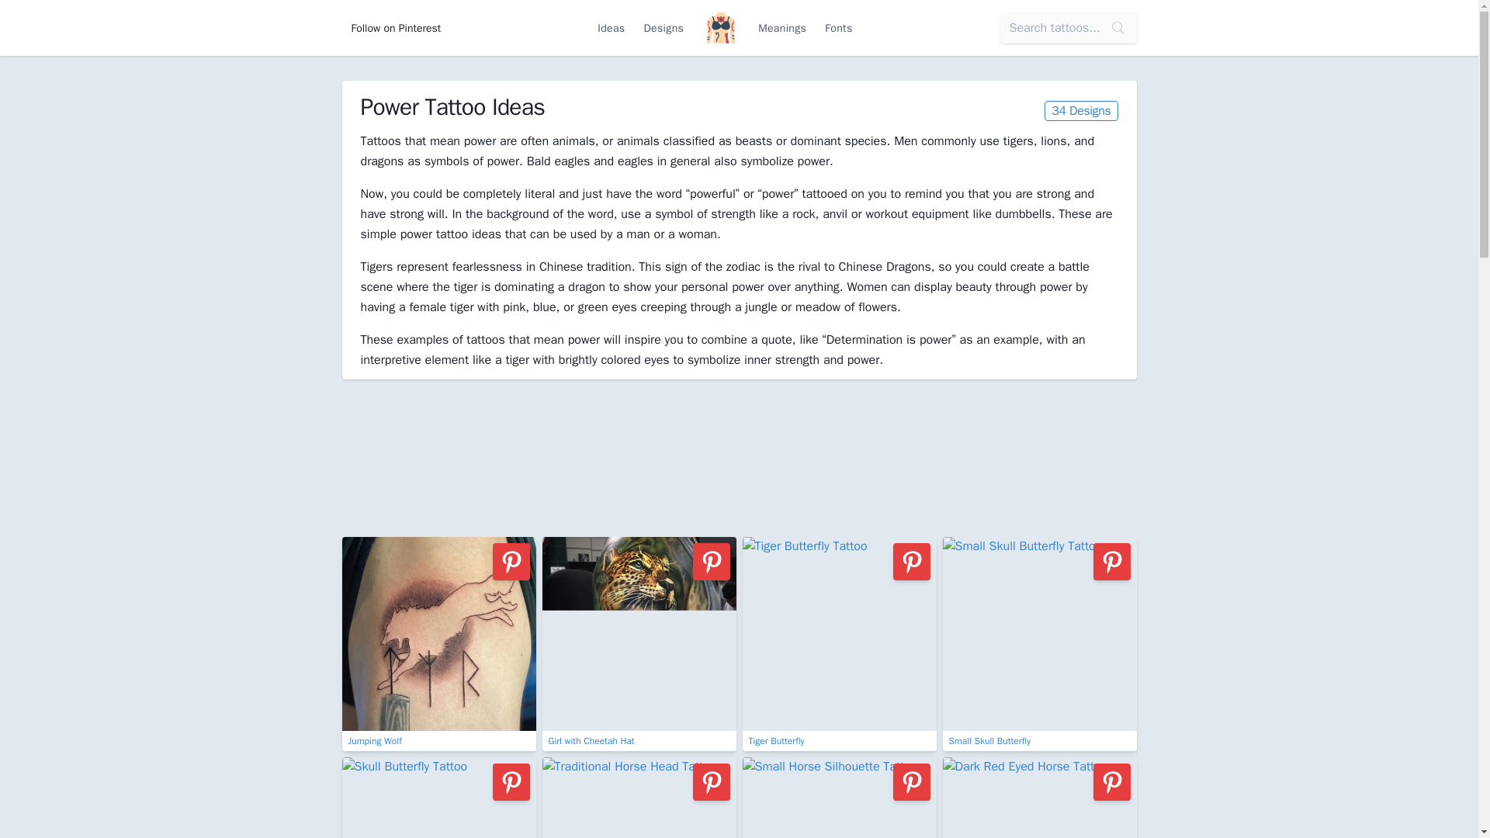 Image resolution: width=1490 pixels, height=838 pixels. What do you see at coordinates (782, 28) in the screenshot?
I see `Meanings` at bounding box center [782, 28].